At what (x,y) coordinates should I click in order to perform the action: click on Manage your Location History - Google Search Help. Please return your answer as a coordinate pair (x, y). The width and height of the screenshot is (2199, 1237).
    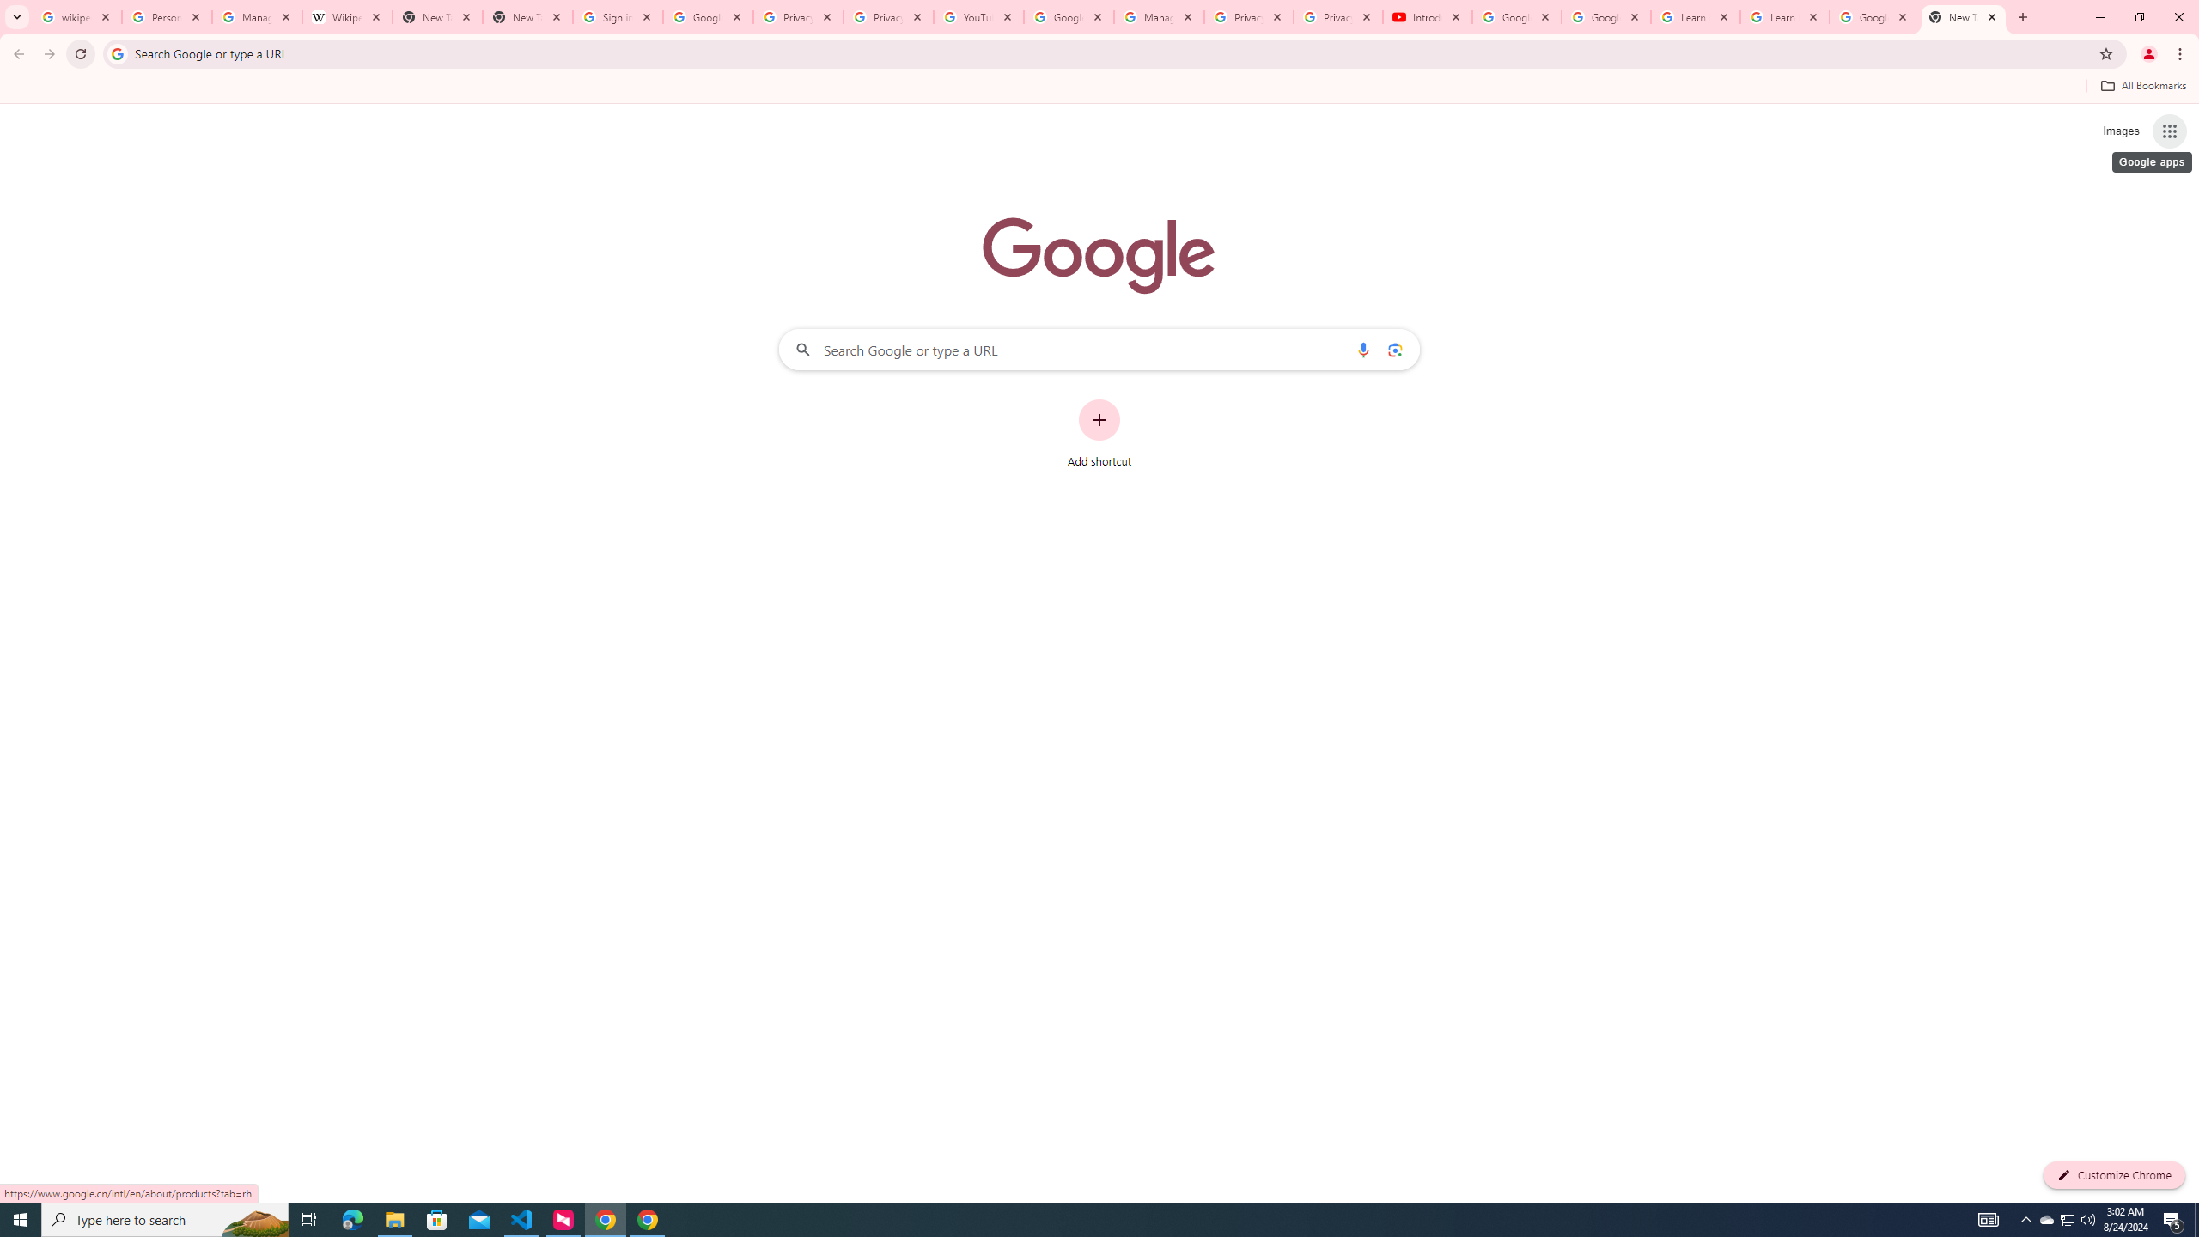
    Looking at the image, I should click on (257, 17).